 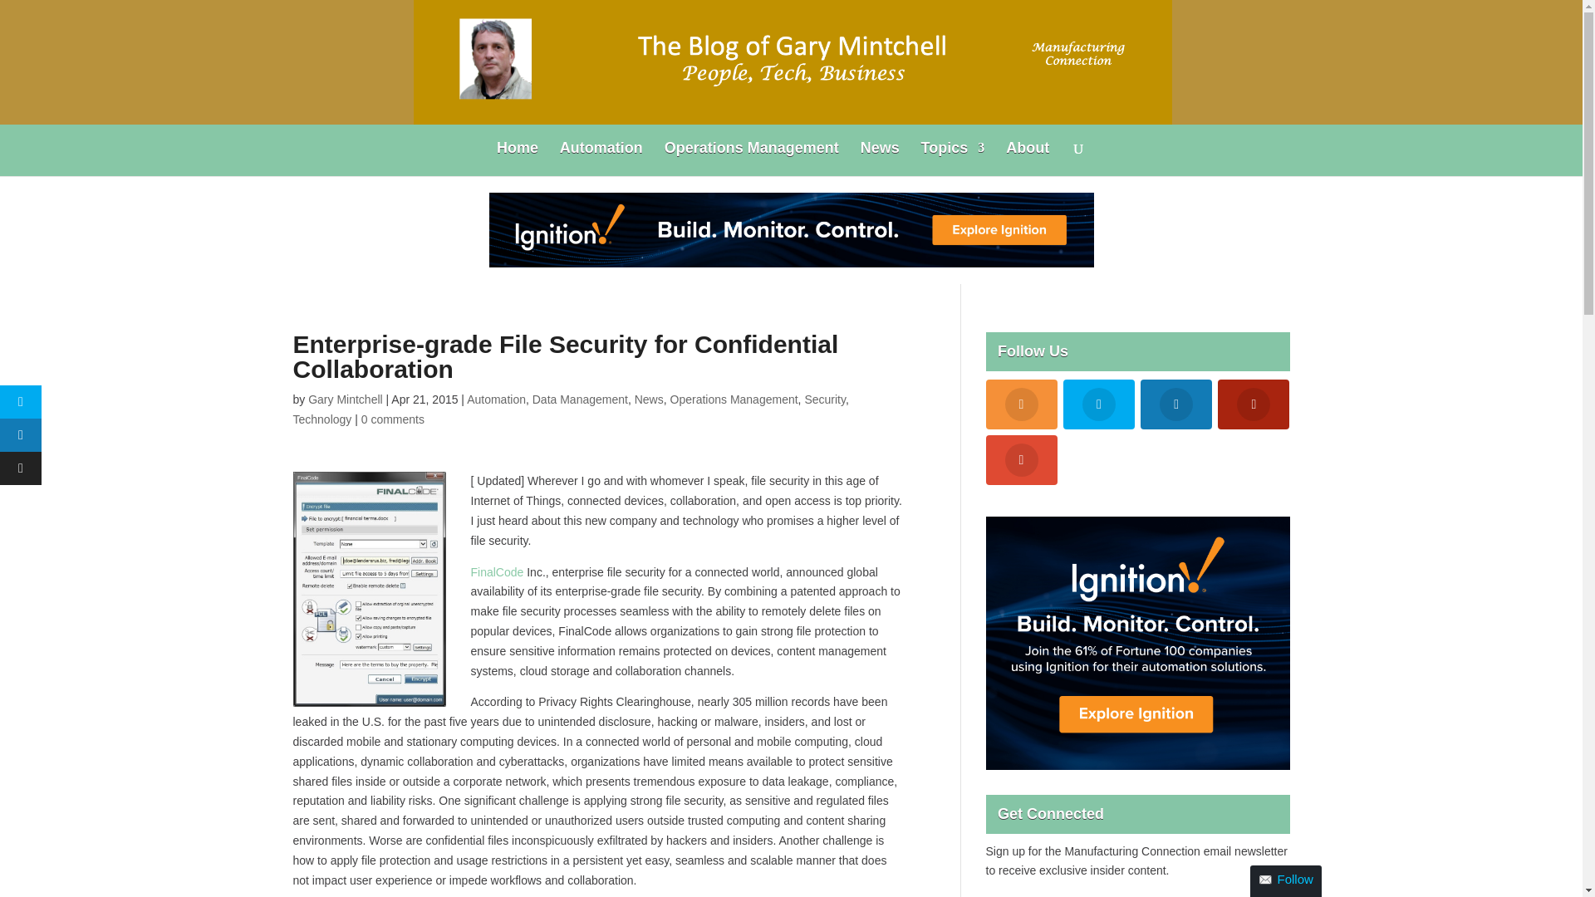 What do you see at coordinates (497, 571) in the screenshot?
I see `FinalCode` at bounding box center [497, 571].